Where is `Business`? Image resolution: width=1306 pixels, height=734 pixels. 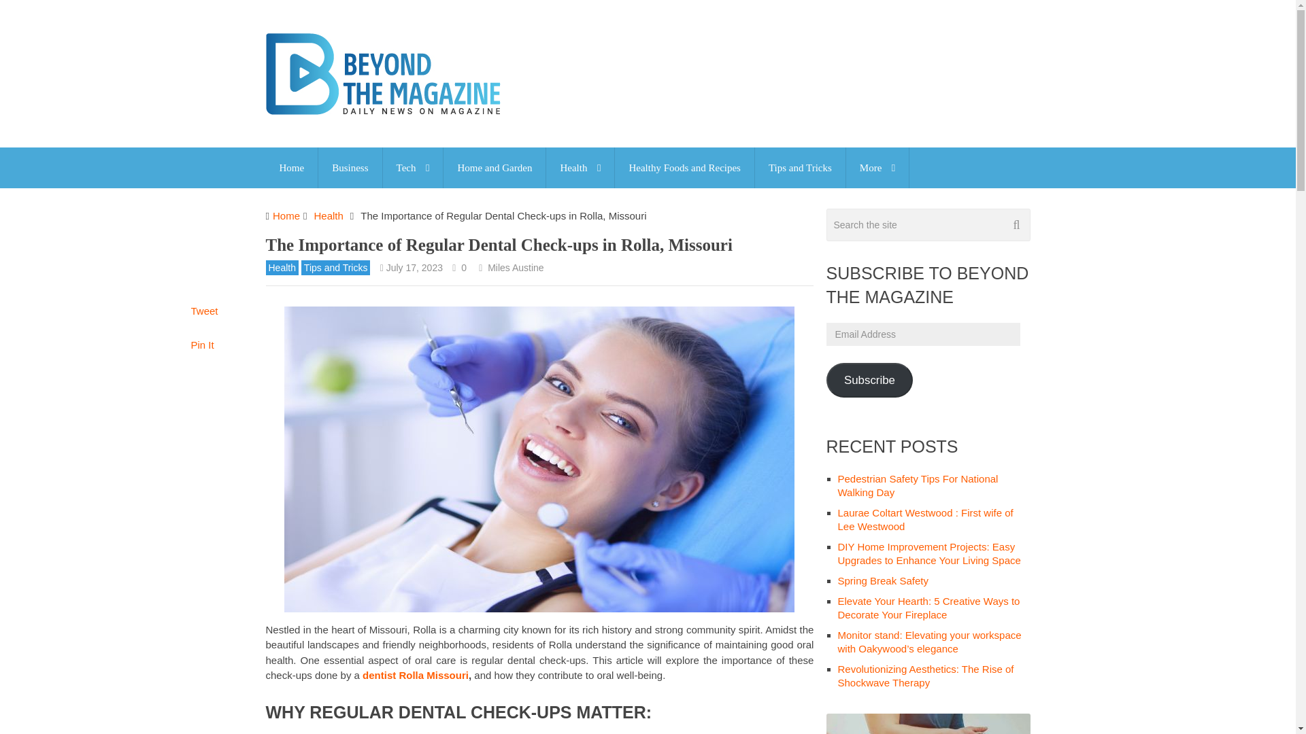
Business is located at coordinates (350, 167).